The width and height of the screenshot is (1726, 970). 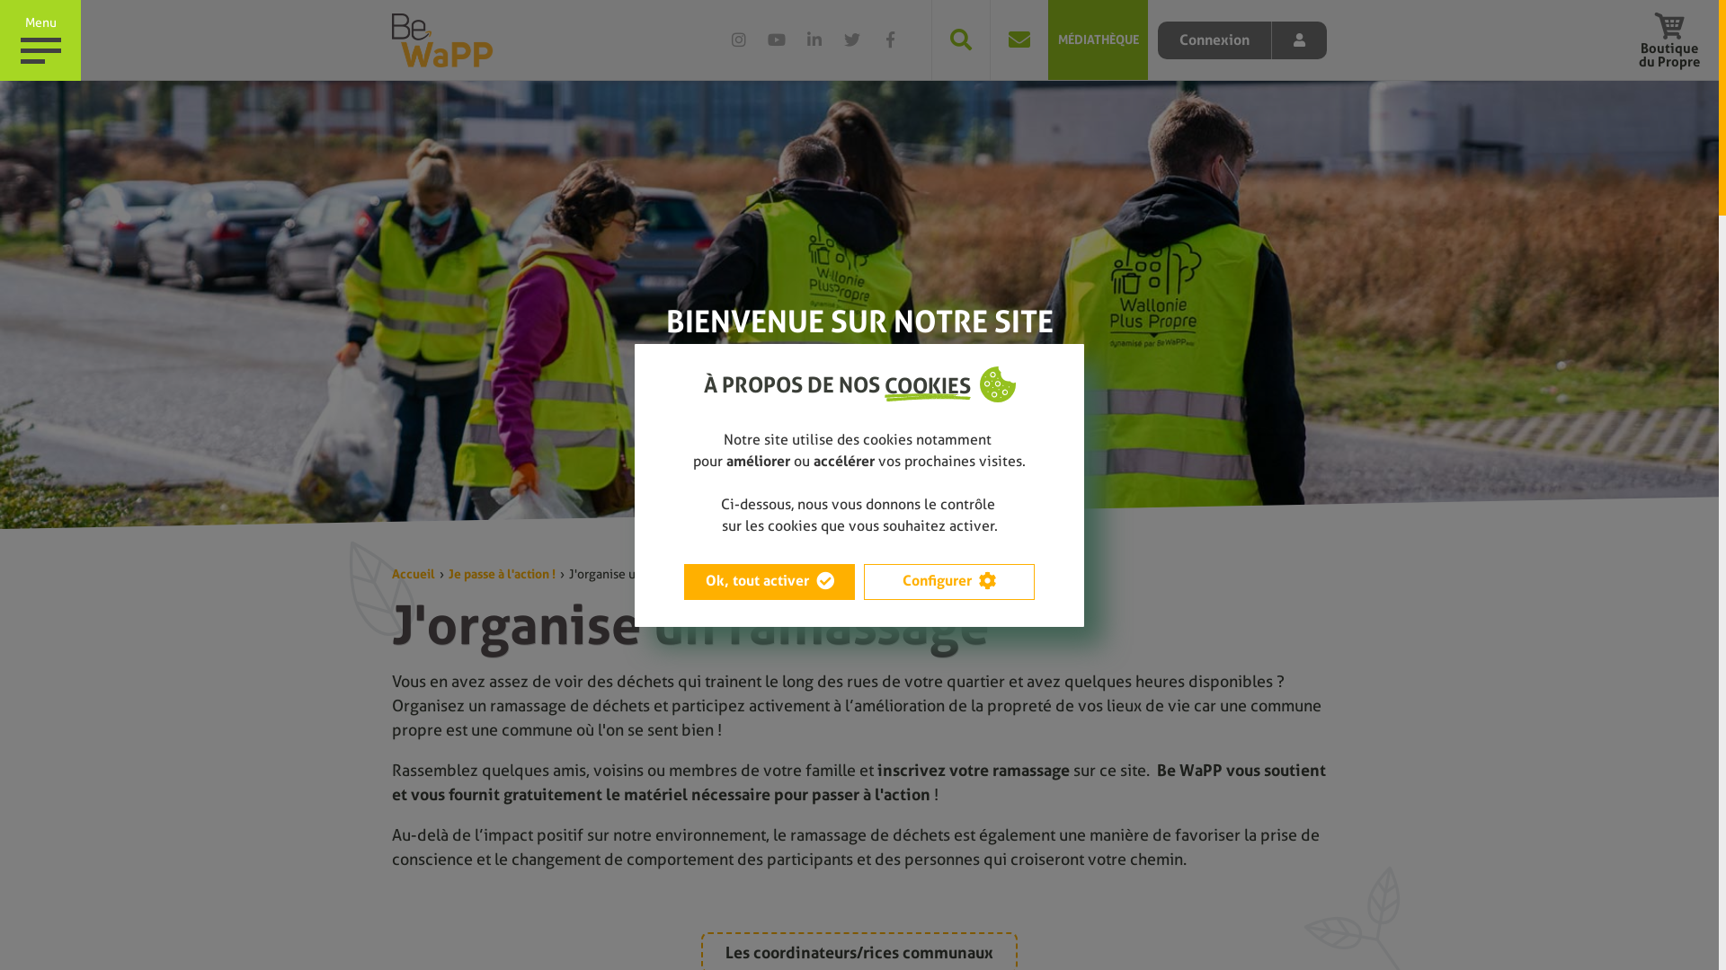 I want to click on Ok, tout activer, so click(x=770, y=582).